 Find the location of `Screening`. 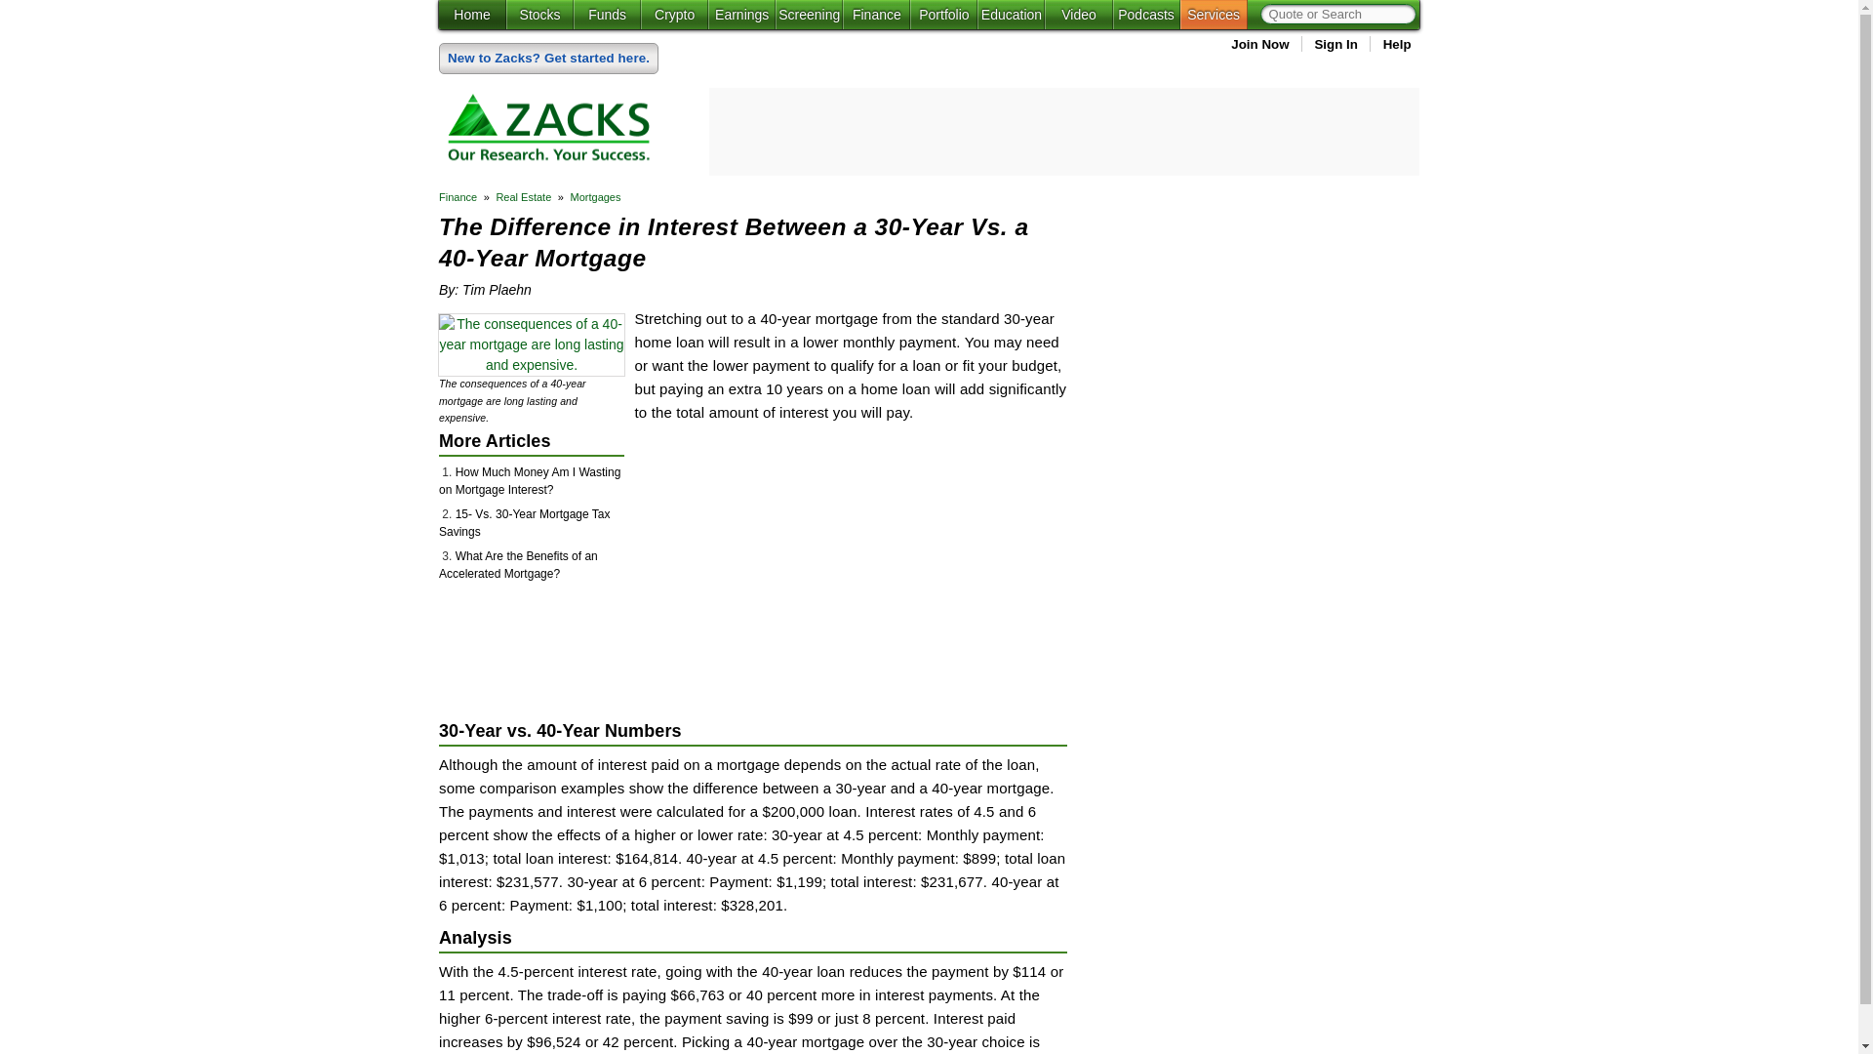

Screening is located at coordinates (809, 15).